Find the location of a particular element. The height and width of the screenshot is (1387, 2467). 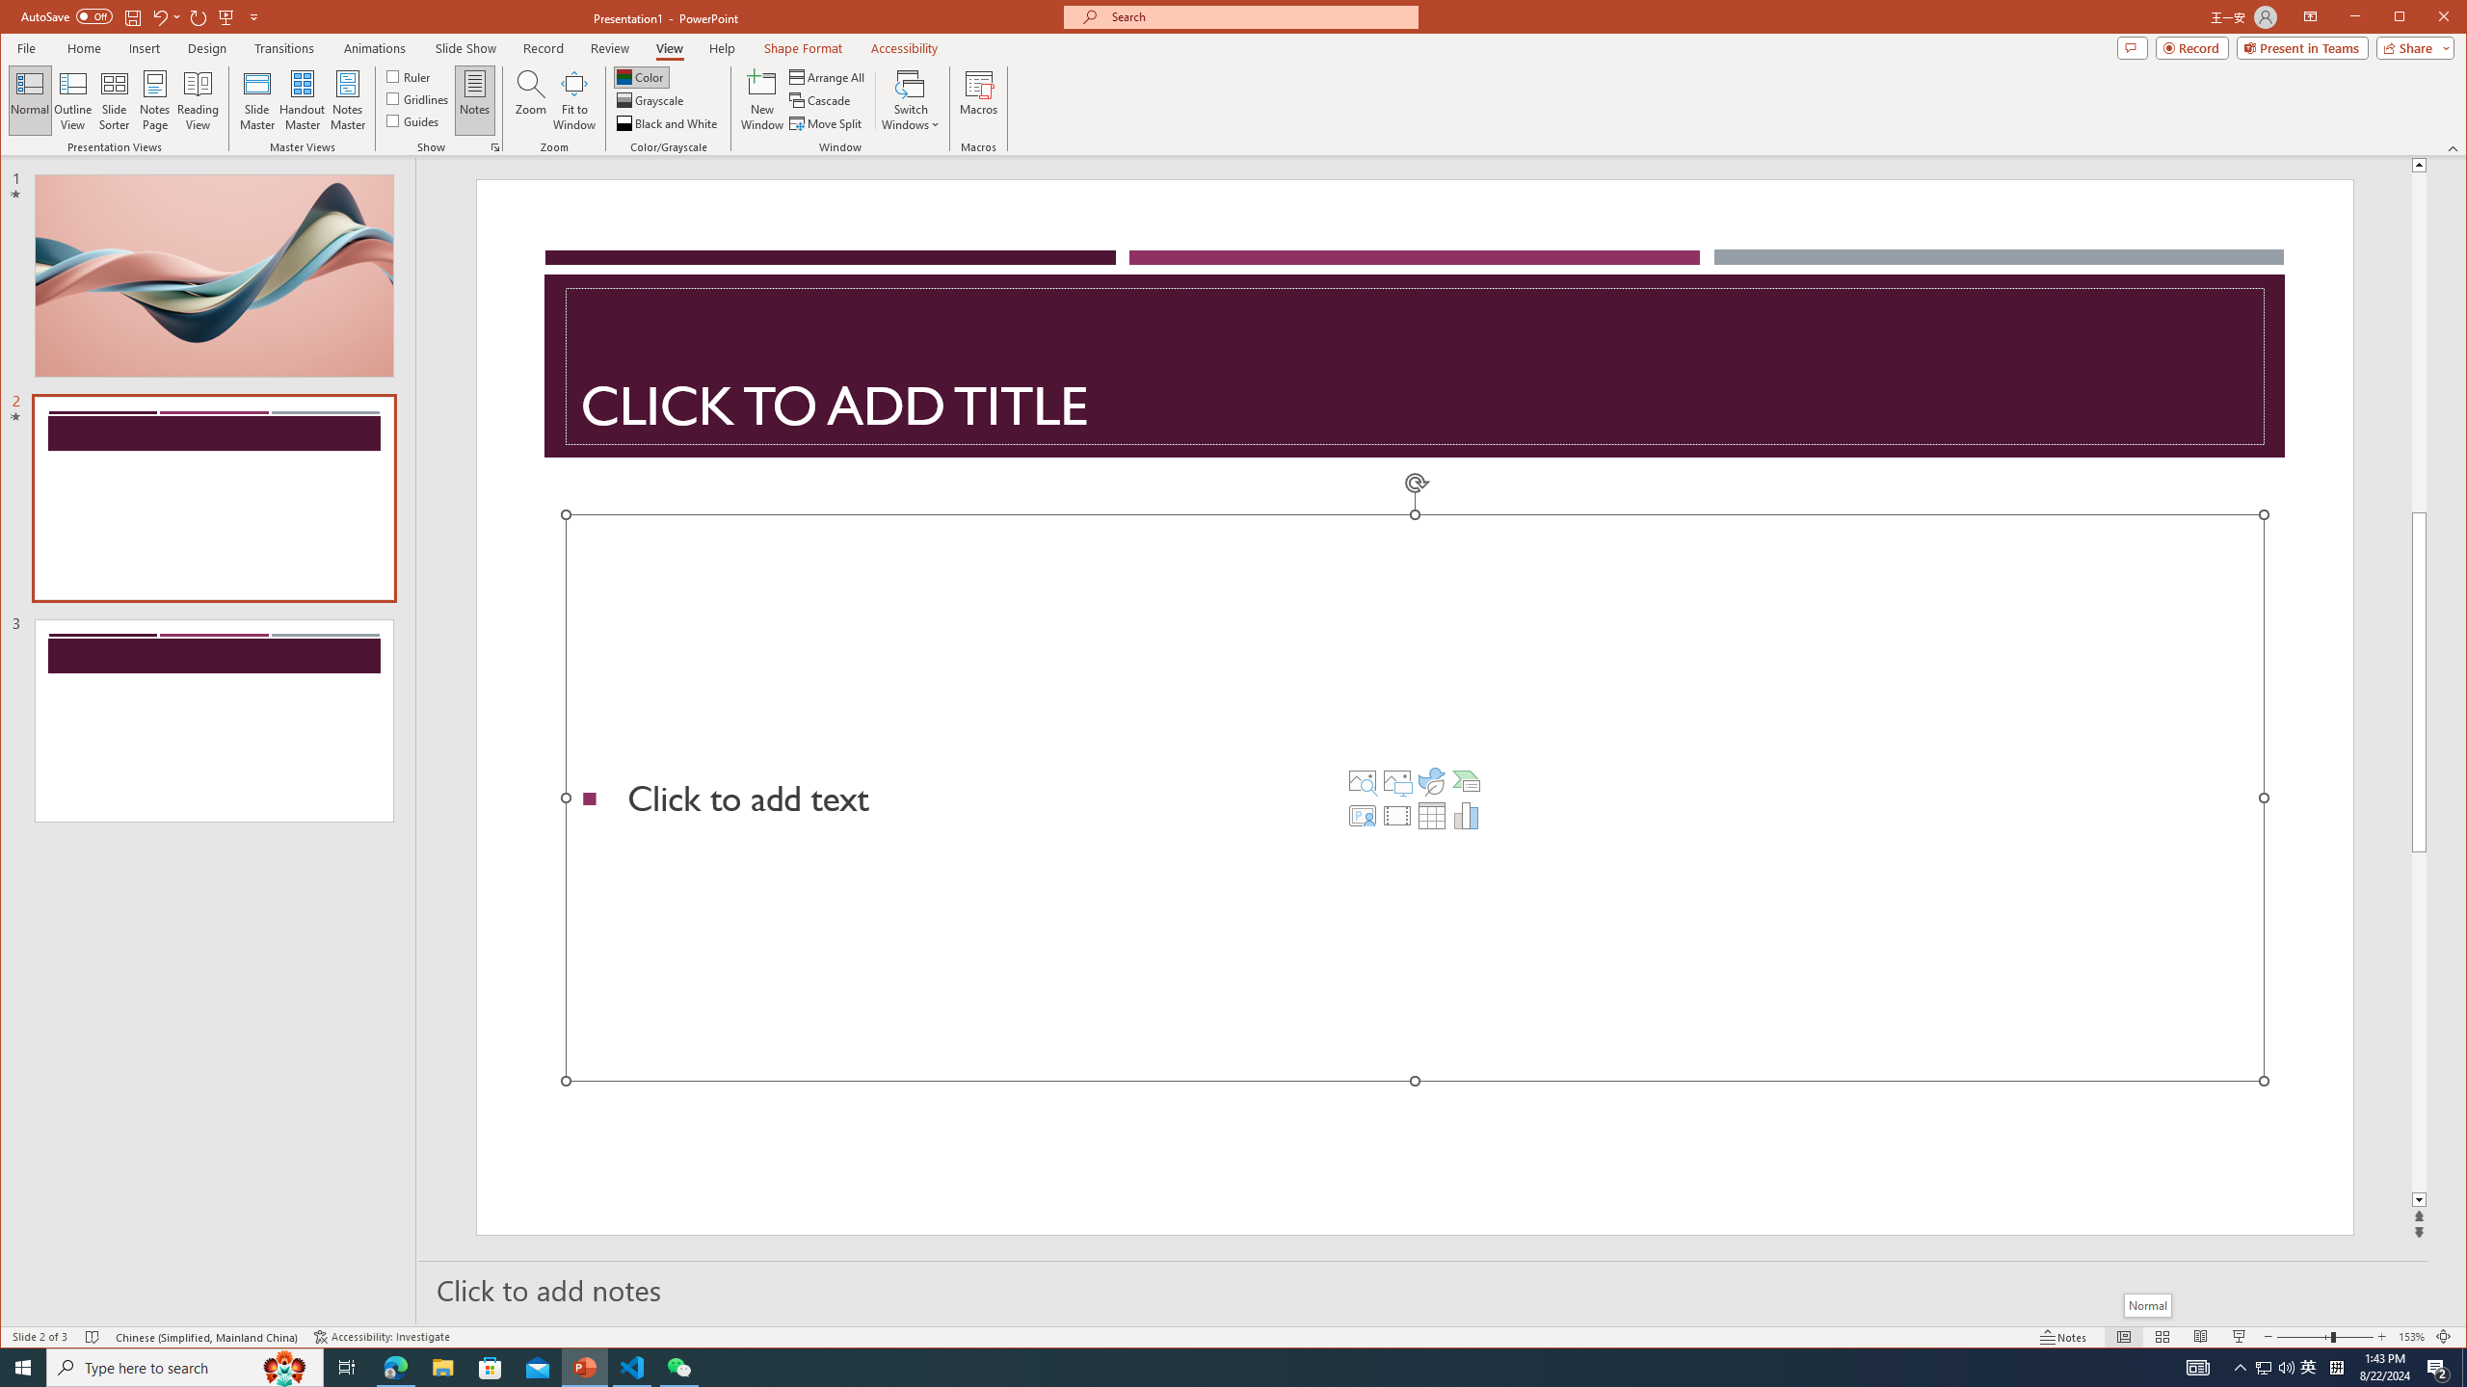

Outline View is located at coordinates (72, 100).